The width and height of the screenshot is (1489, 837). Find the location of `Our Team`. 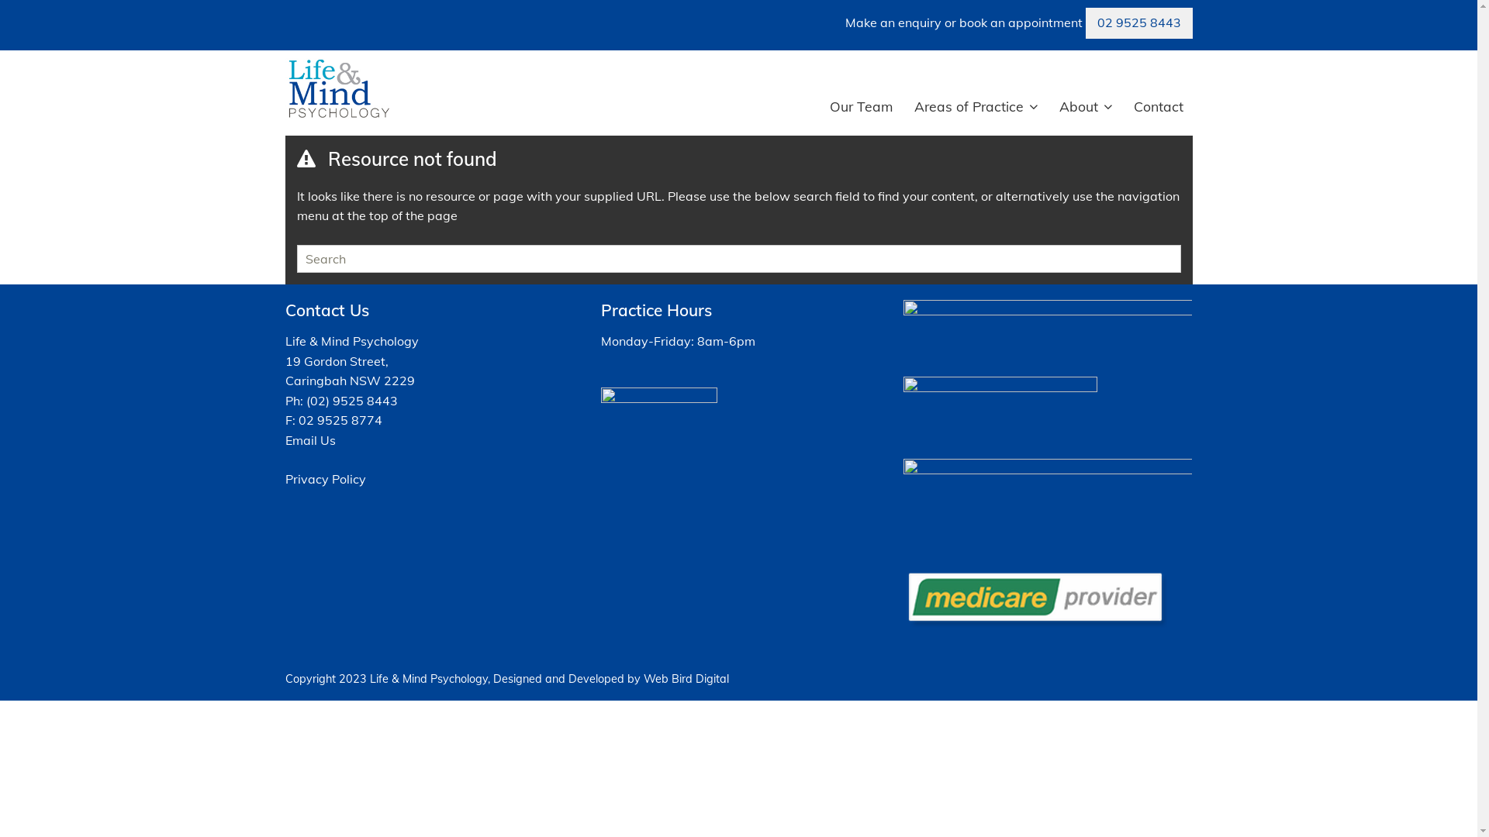

Our Team is located at coordinates (861, 106).